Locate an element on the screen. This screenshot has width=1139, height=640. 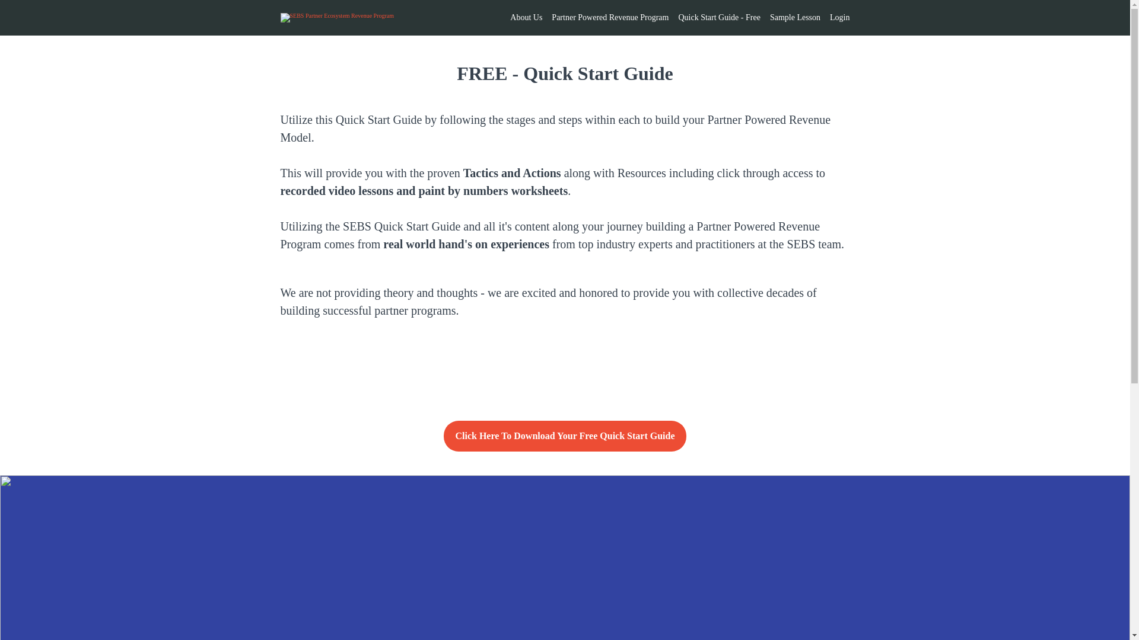
About Us is located at coordinates (526, 18).